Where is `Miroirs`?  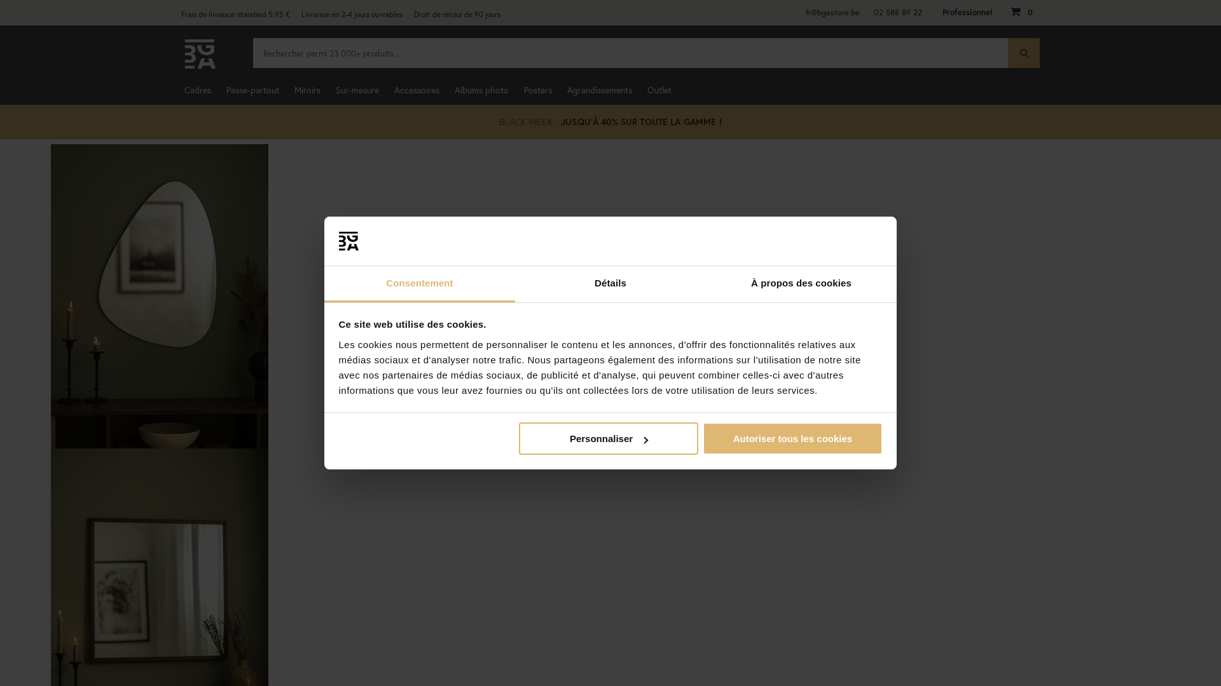
Miroirs is located at coordinates (308, 90).